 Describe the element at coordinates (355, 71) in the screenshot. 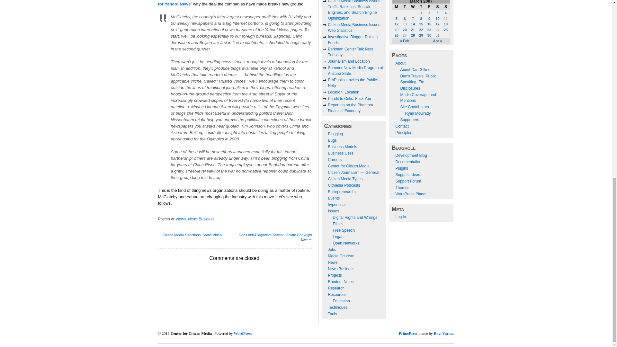

I see `Summer New Media Program at Arizona State` at that location.